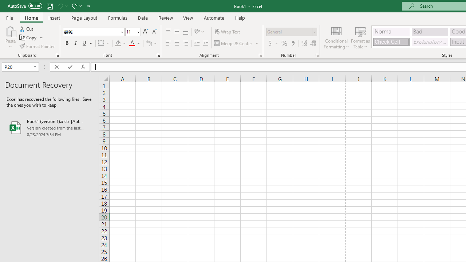 Image resolution: width=466 pixels, height=262 pixels. What do you see at coordinates (197, 44) in the screenshot?
I see `Decrease Indent` at bounding box center [197, 44].